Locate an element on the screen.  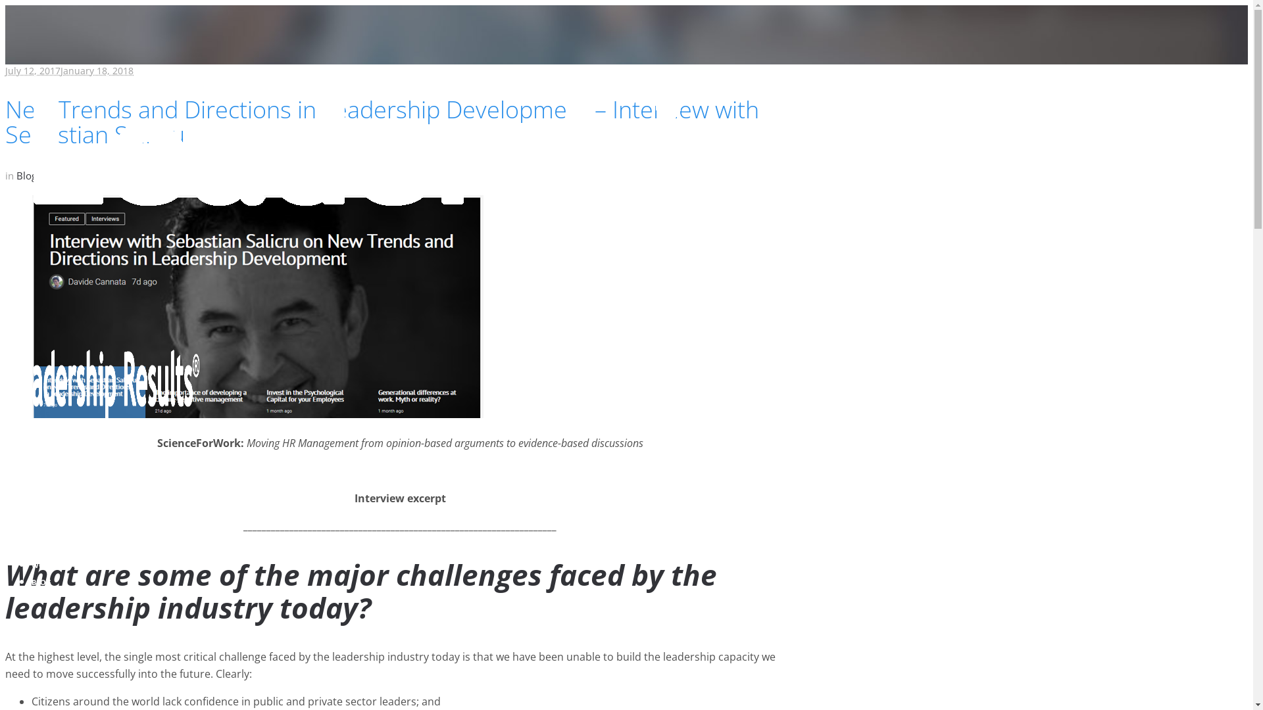
LEADERSHIP DEVELOPMENT is located at coordinates (80, 548).